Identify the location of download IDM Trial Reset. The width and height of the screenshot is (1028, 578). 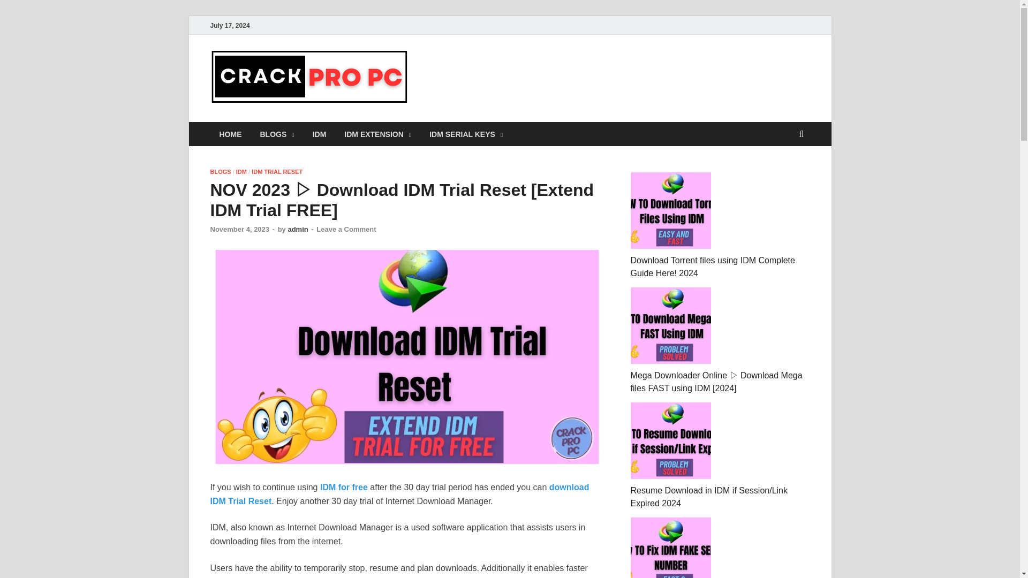
(399, 494).